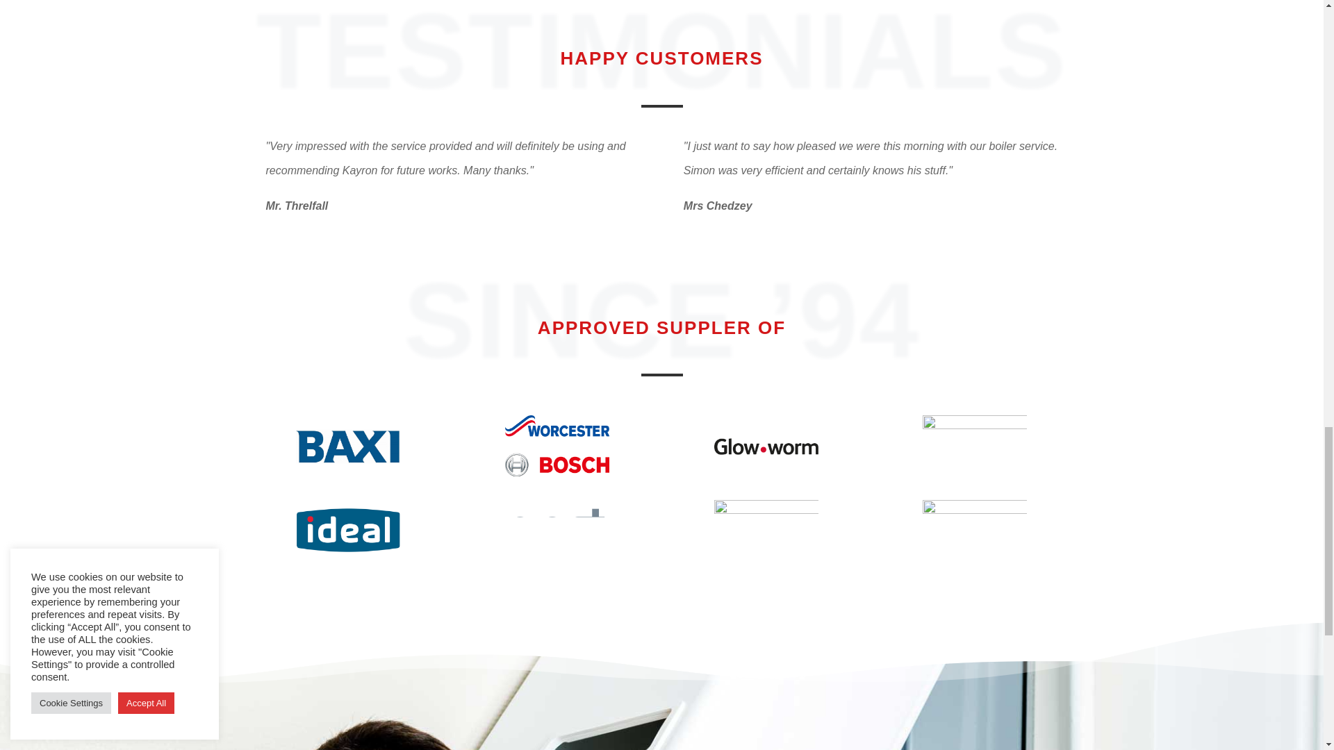 The width and height of the screenshot is (1334, 750). What do you see at coordinates (975, 446) in the screenshot?
I see `Hive` at bounding box center [975, 446].